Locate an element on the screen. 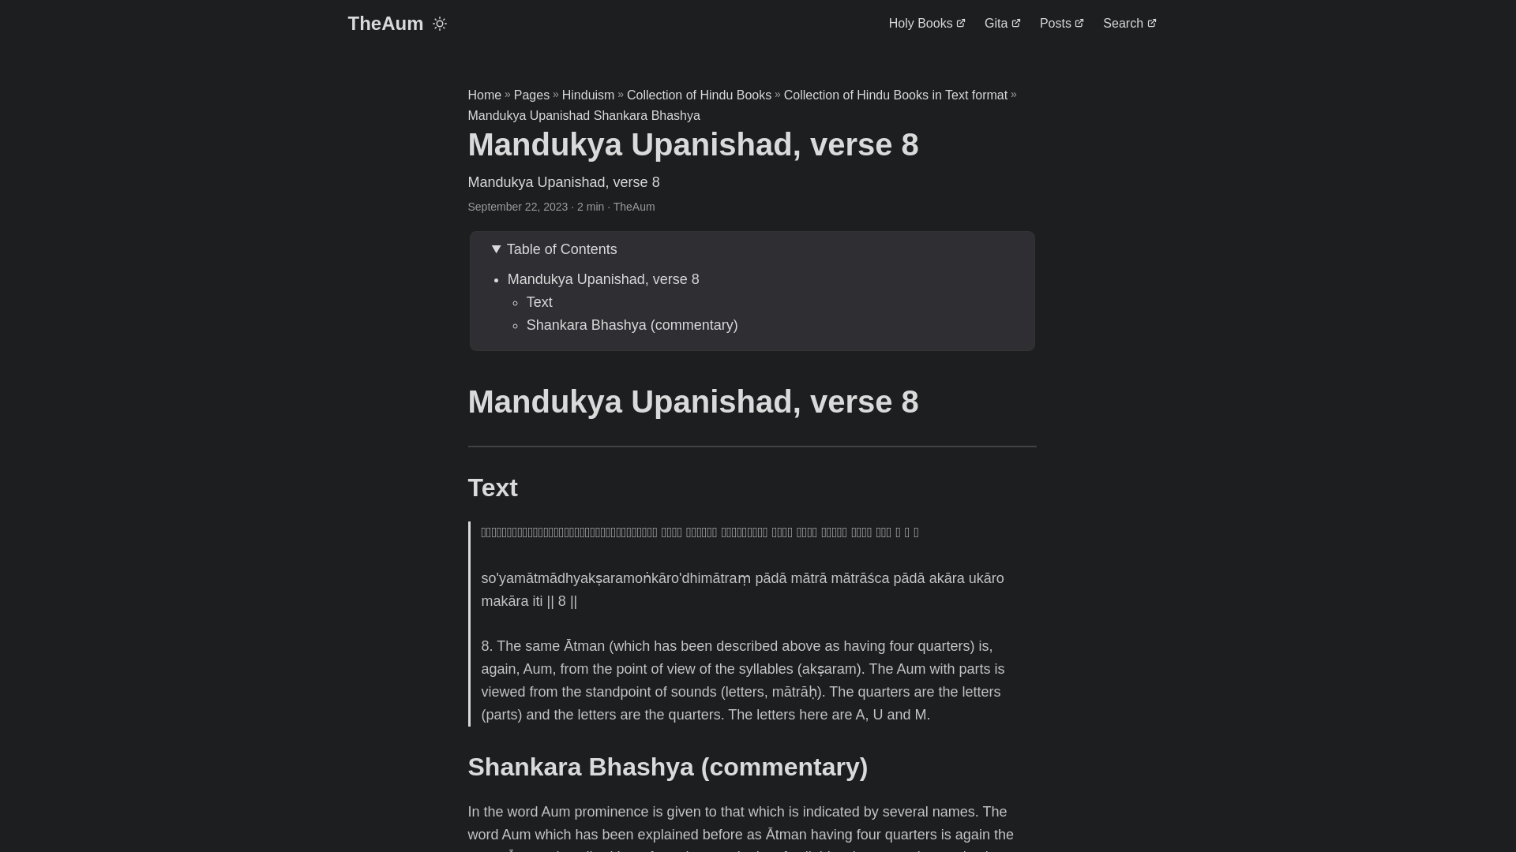 The image size is (1516, 852). Hinduism is located at coordinates (589, 95).